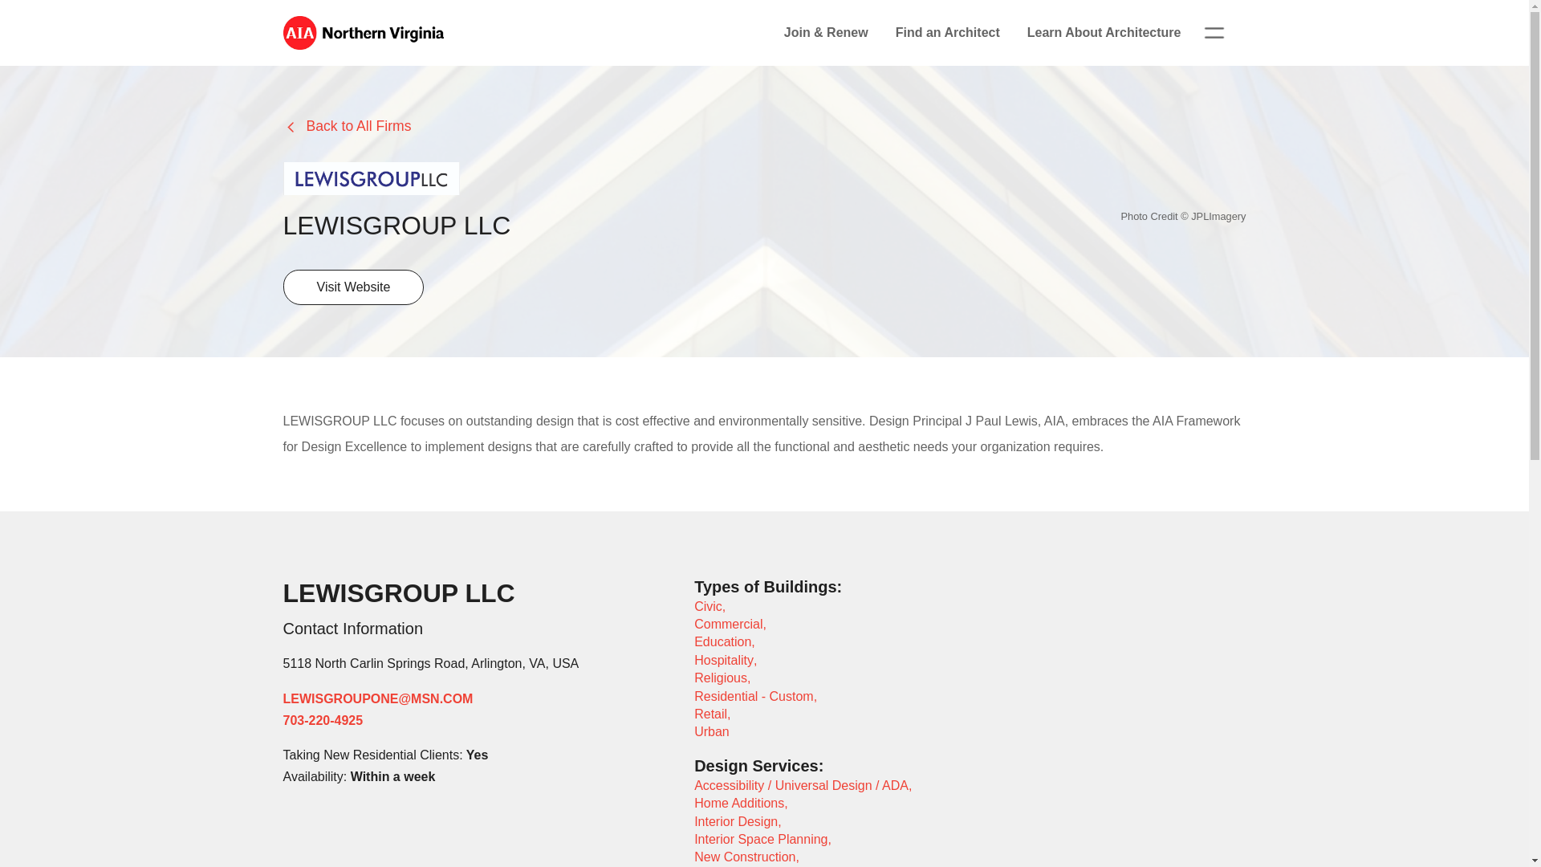  Describe the element at coordinates (322, 720) in the screenshot. I see `703-220-4925` at that location.